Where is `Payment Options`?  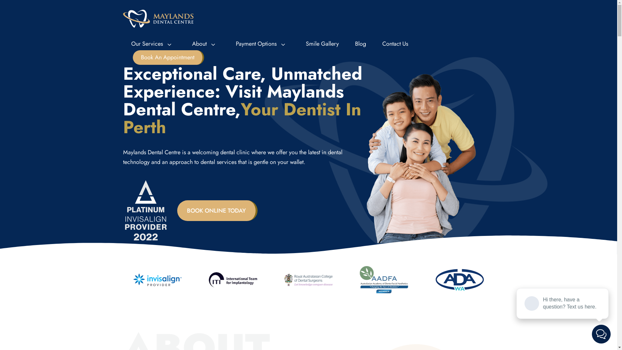
Payment Options is located at coordinates (262, 44).